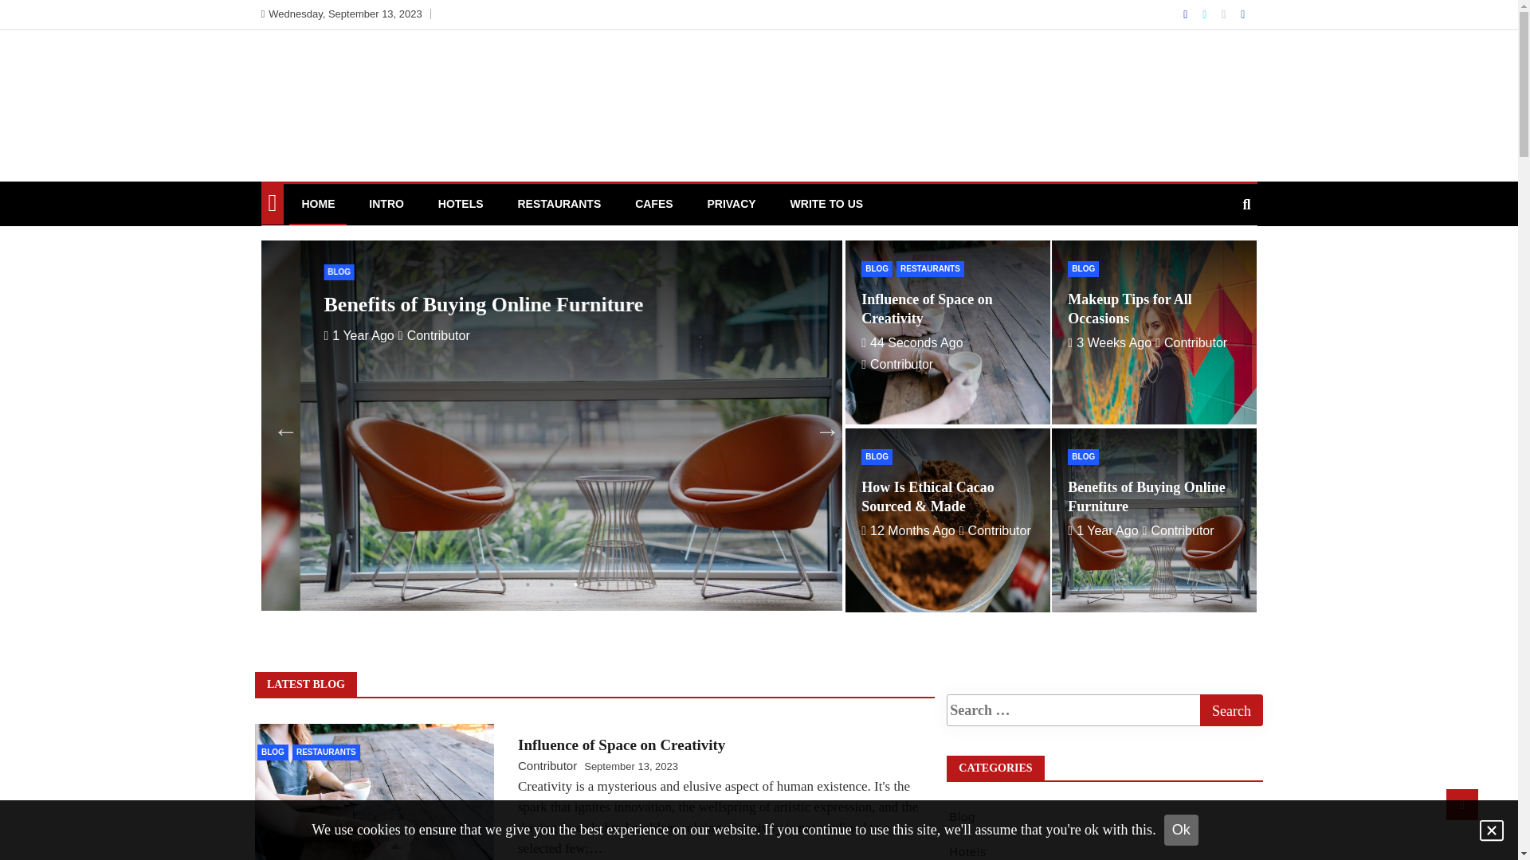 This screenshot has height=860, width=1530. Describe the element at coordinates (1147, 497) in the screenshot. I see `Benefits of Buying Online Furniture` at that location.